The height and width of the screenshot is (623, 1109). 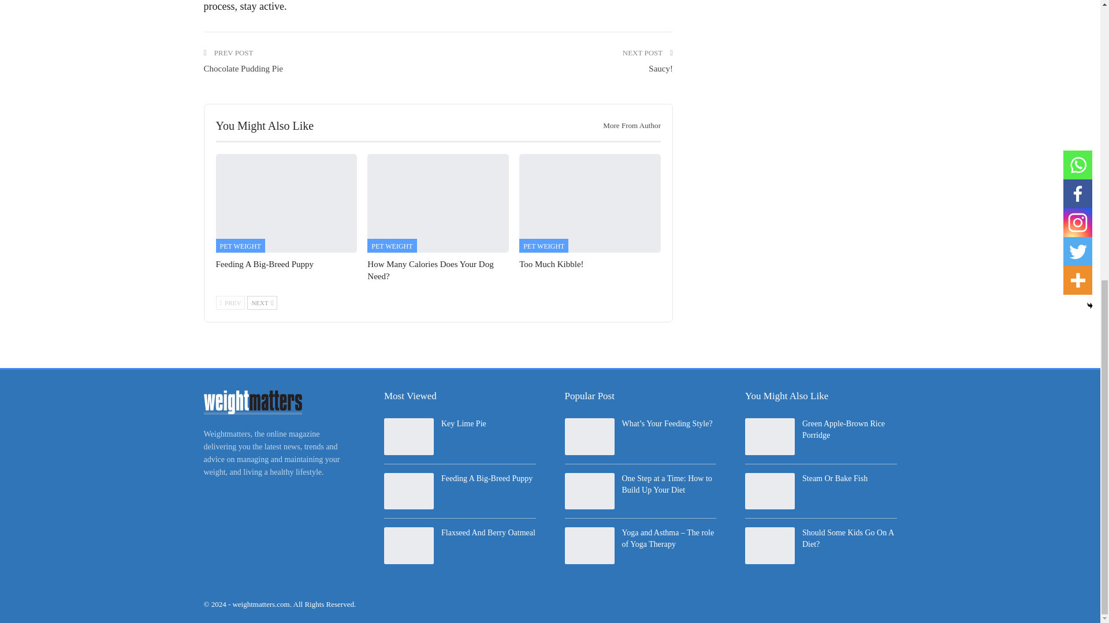 What do you see at coordinates (392, 246) in the screenshot?
I see `PET WEIGHT` at bounding box center [392, 246].